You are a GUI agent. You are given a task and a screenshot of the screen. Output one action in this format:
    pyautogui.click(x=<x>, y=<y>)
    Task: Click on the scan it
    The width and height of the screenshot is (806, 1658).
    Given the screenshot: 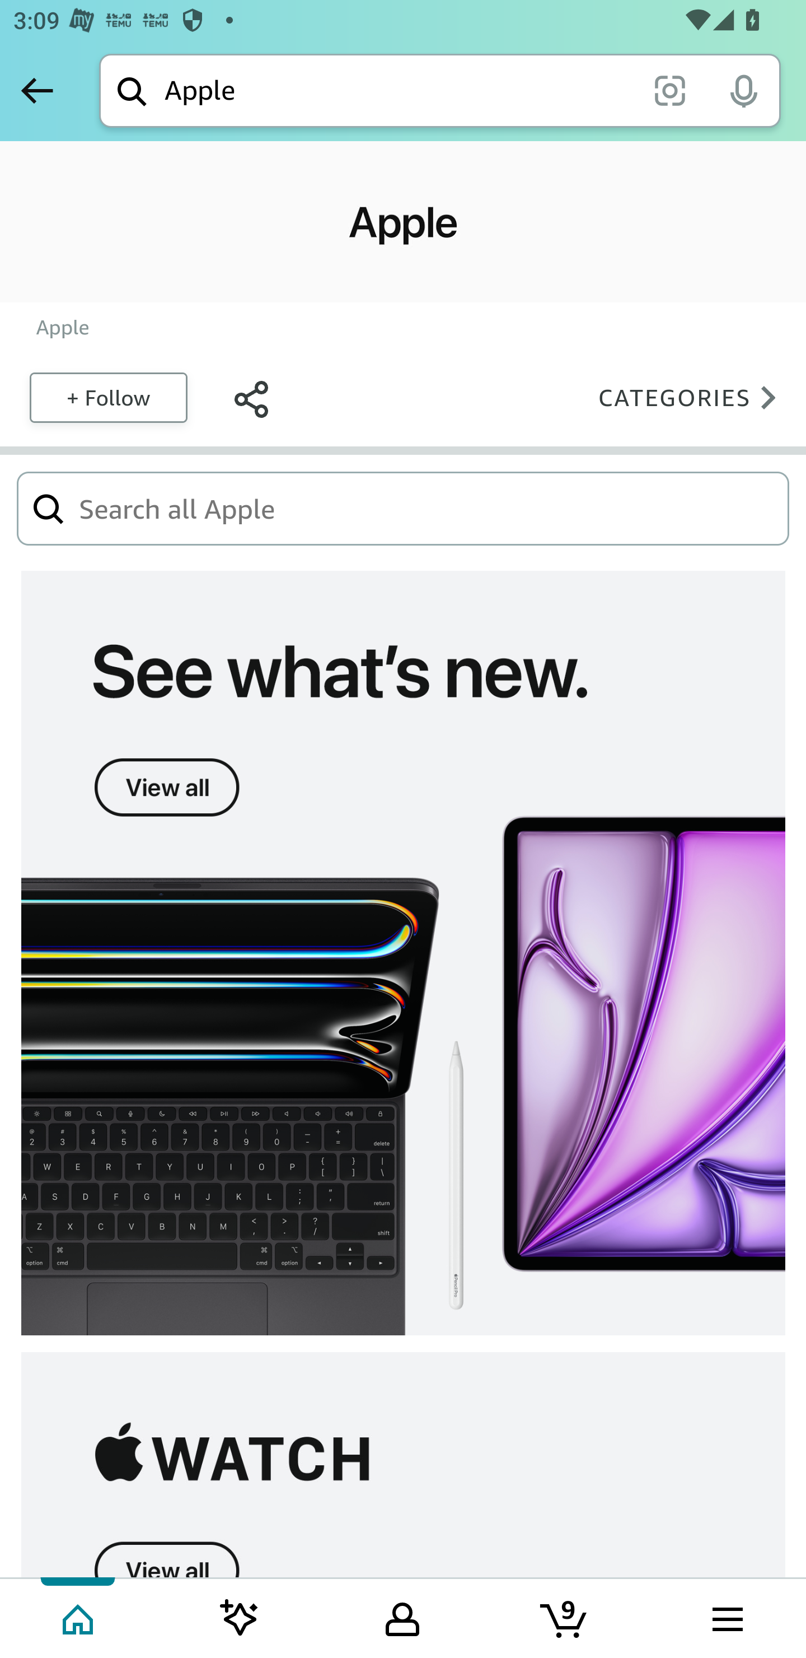 What is the action you would take?
    pyautogui.click(x=669, y=90)
    